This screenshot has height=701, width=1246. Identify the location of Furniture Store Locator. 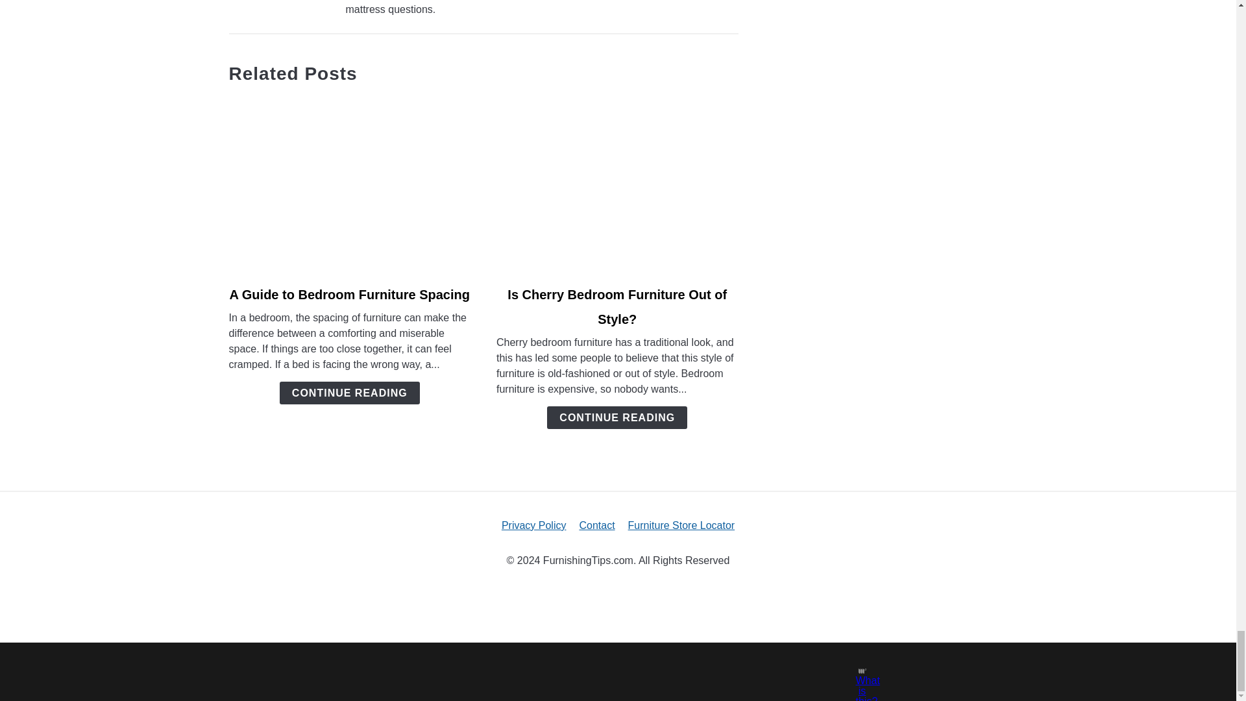
(681, 525).